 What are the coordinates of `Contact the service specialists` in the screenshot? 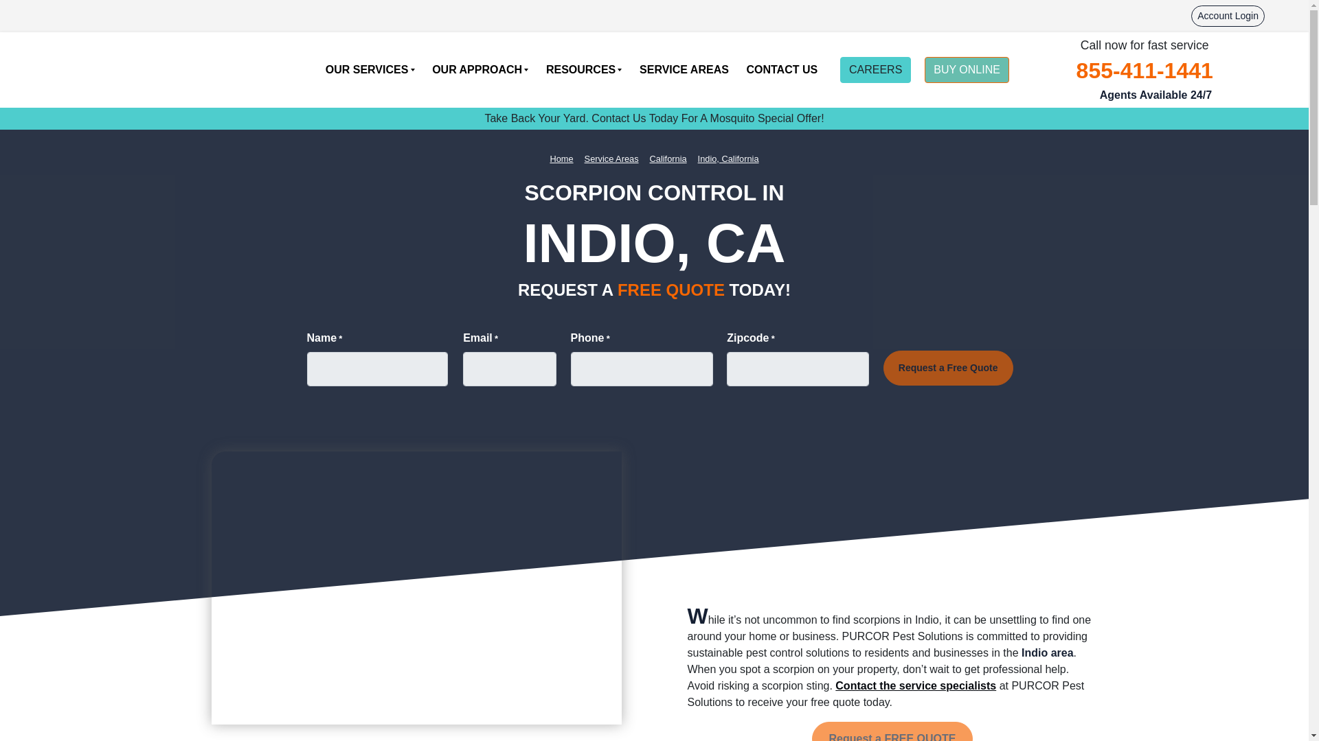 It's located at (915, 685).